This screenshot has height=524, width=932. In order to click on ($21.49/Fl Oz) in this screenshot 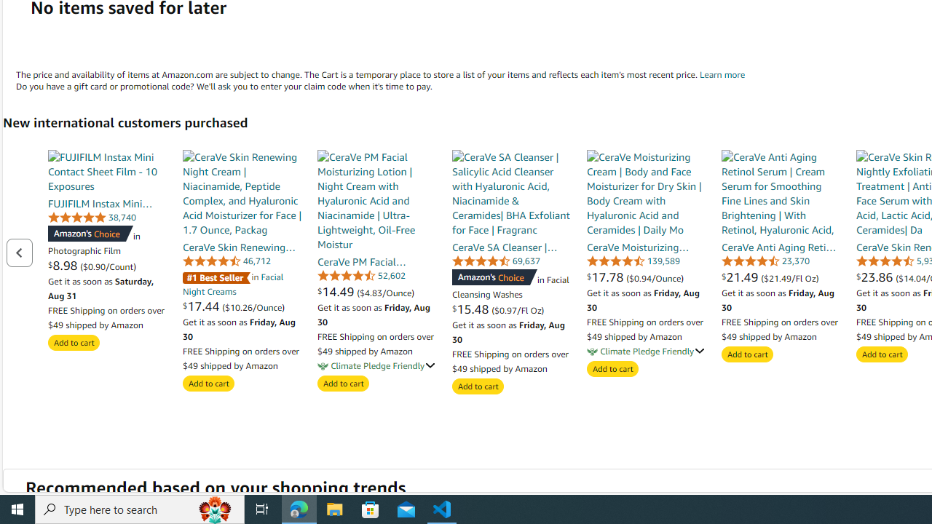, I will do `click(789, 277)`.